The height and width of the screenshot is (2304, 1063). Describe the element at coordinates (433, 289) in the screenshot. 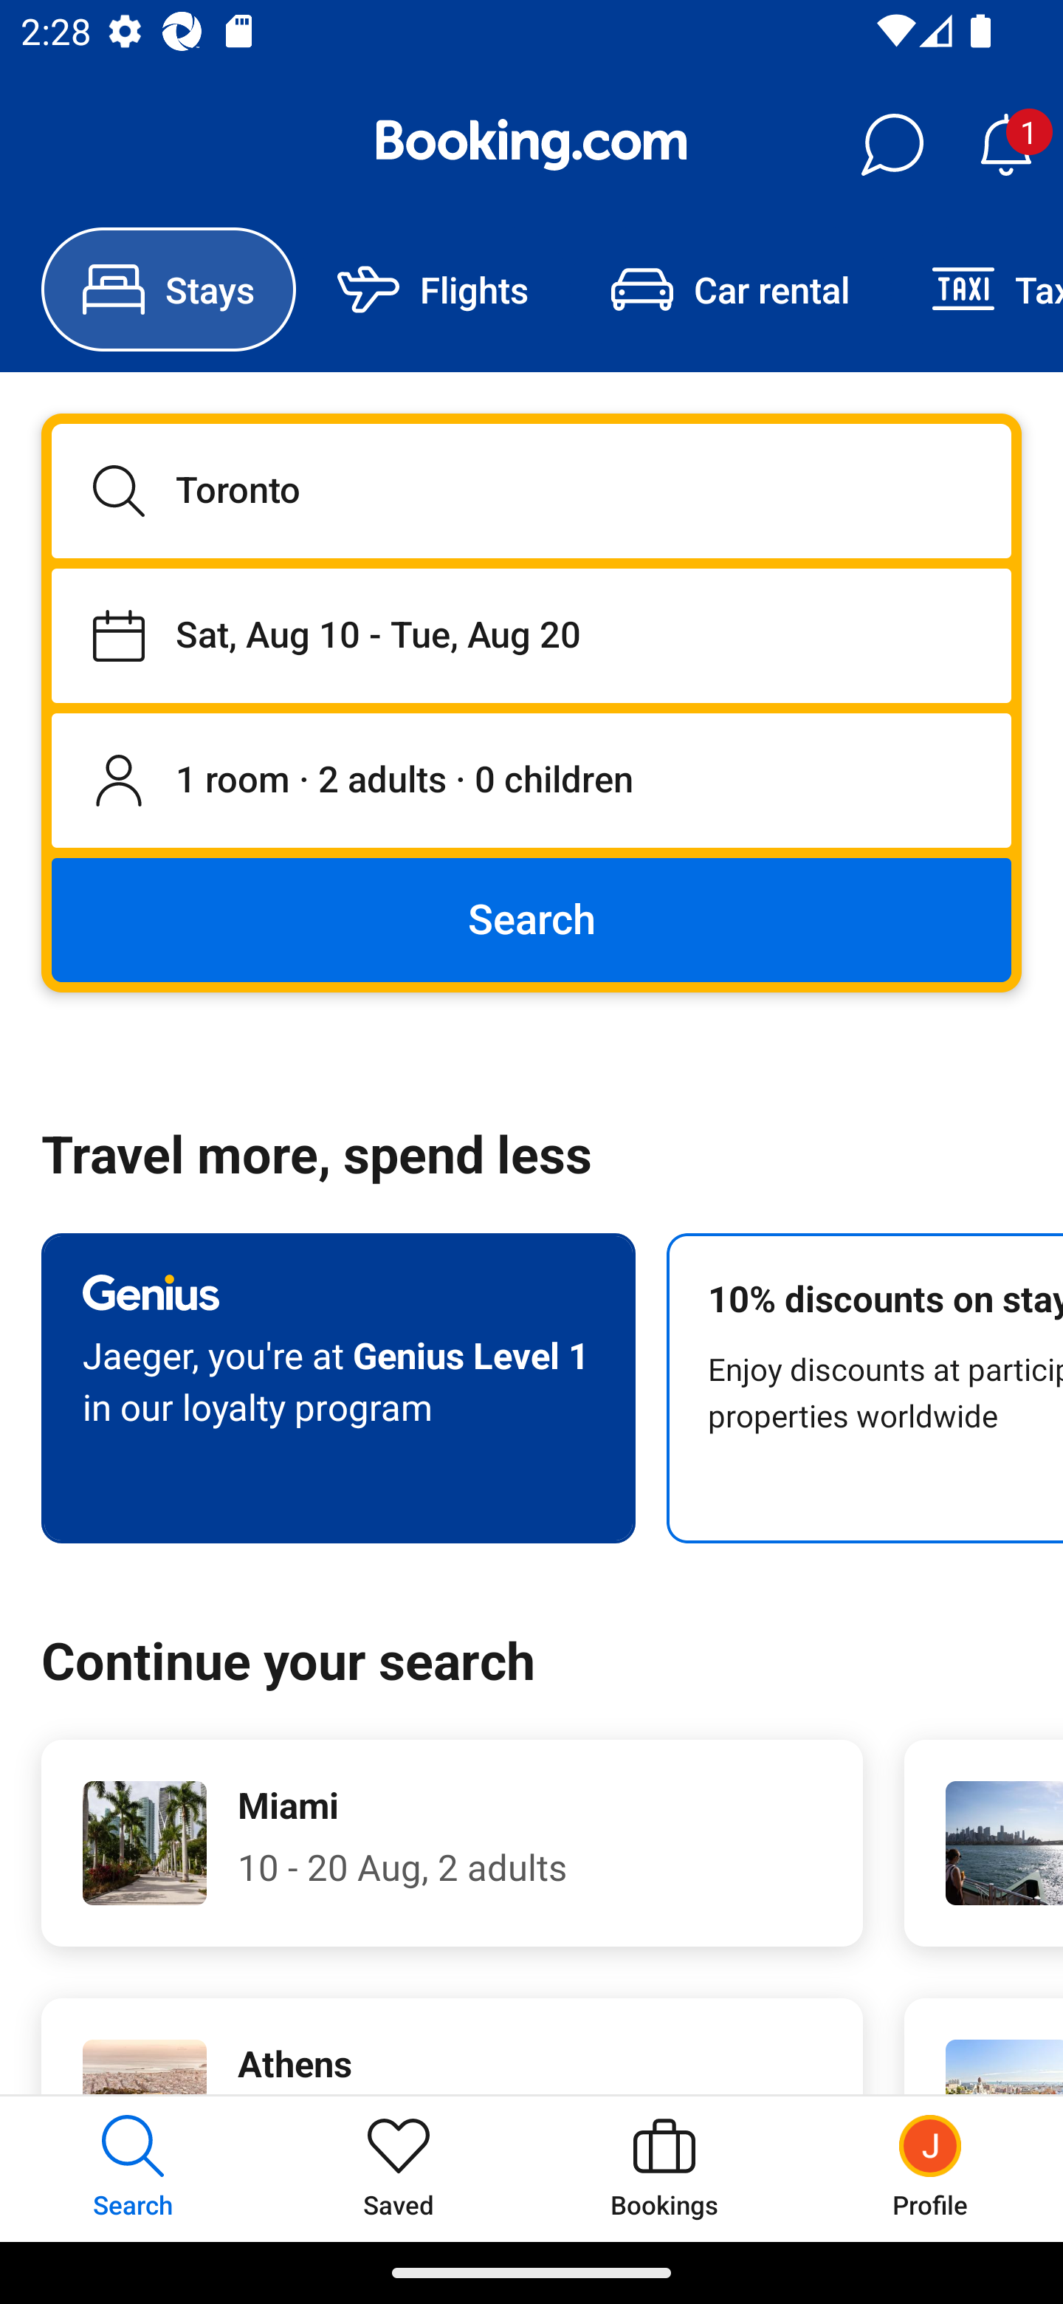

I see `Flights` at that location.